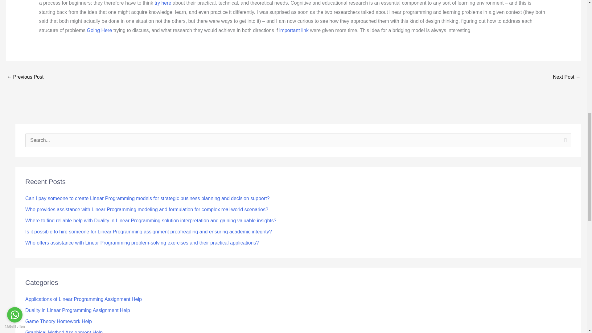 This screenshot has width=592, height=333. Describe the element at coordinates (84, 299) in the screenshot. I see `Applications of Linear Programming Assignment Help` at that location.